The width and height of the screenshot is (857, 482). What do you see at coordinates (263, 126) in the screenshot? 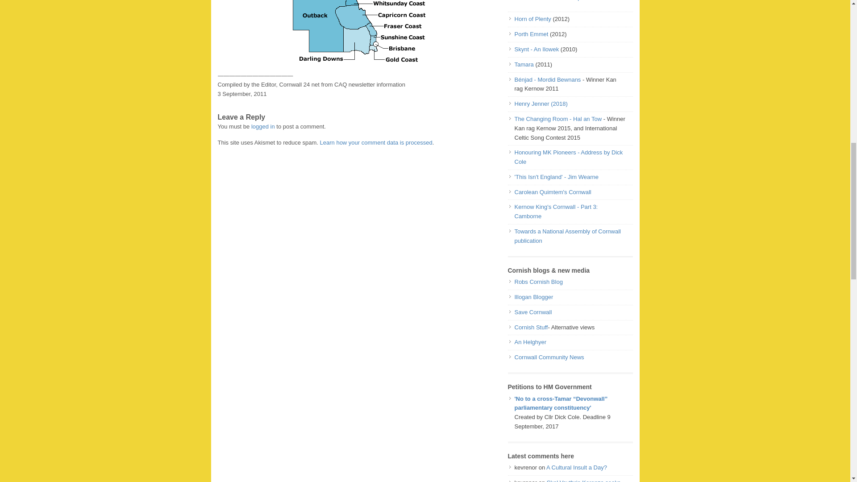
I see `logged in` at bounding box center [263, 126].